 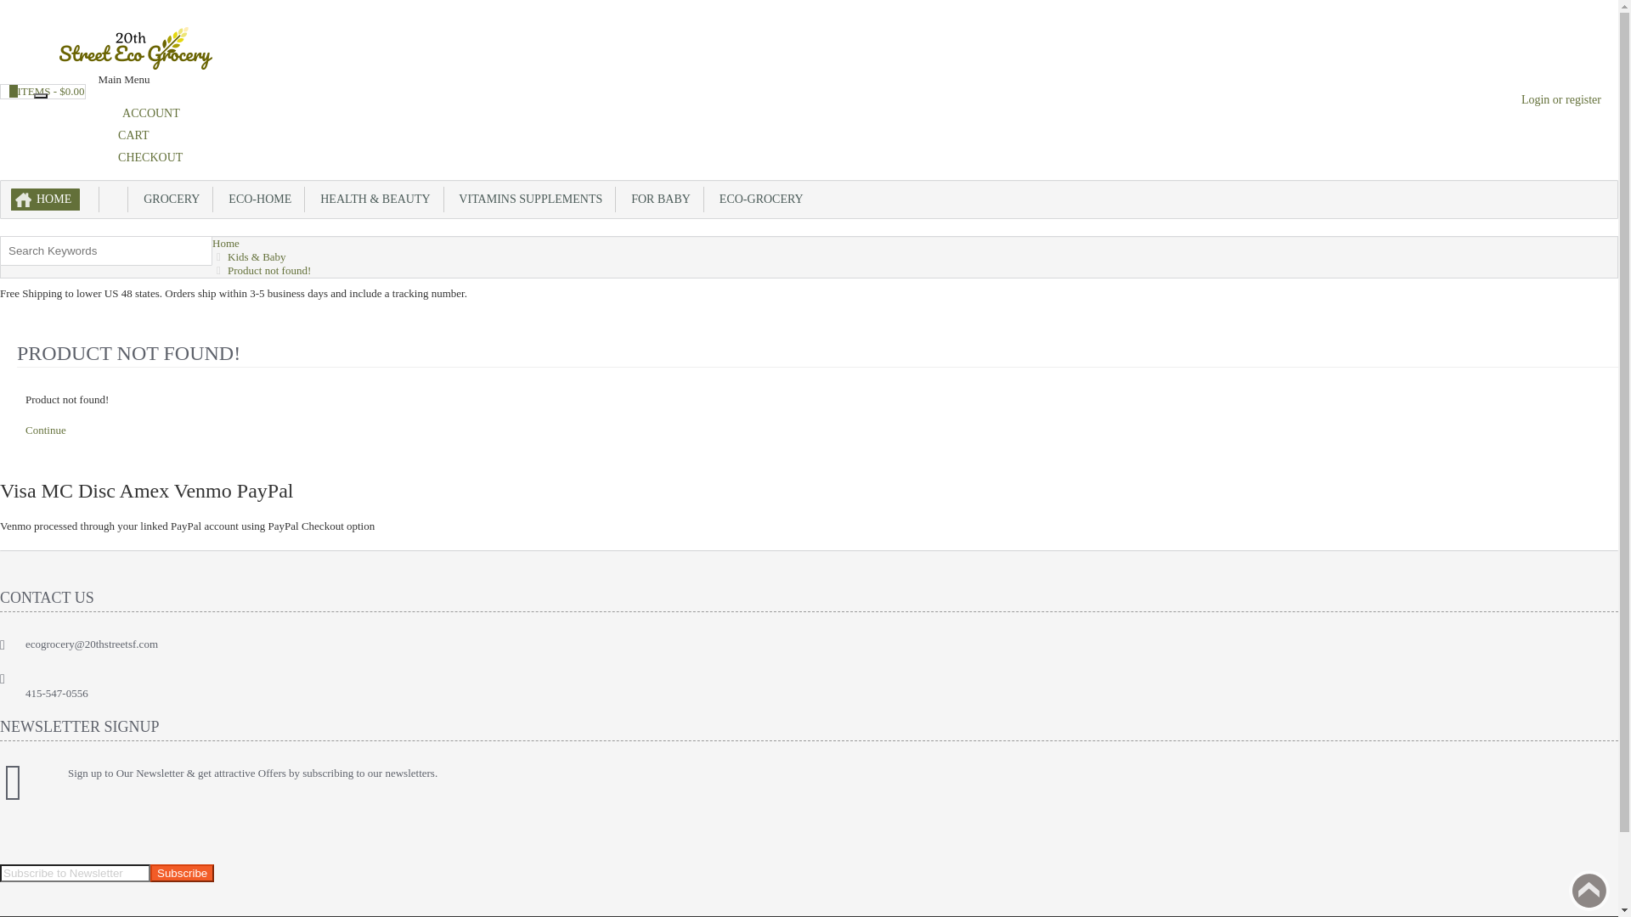 I want to click on Product not found!, so click(x=269, y=270).